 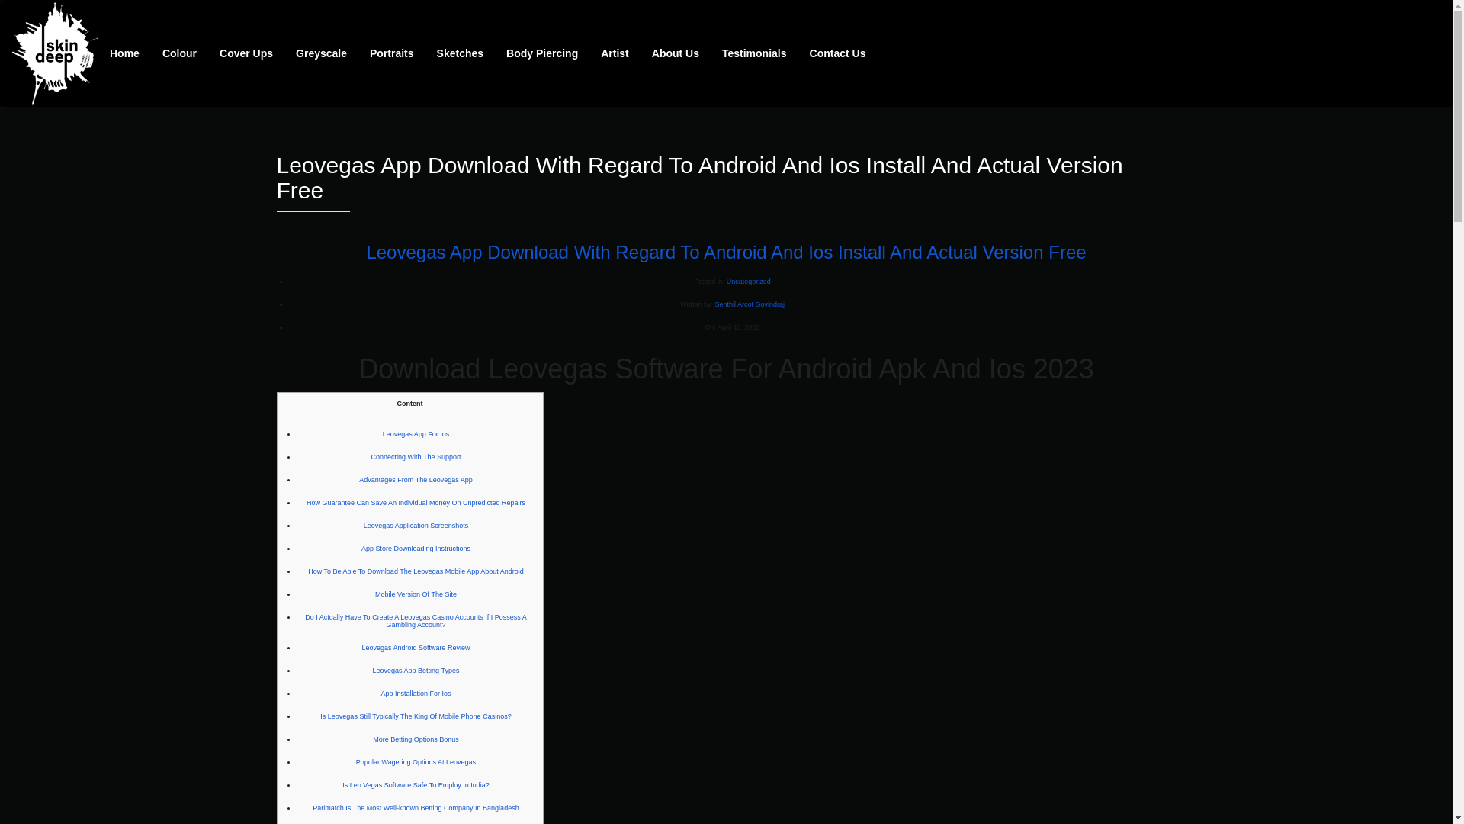 What do you see at coordinates (416, 594) in the screenshot?
I see `Mobile Version Of The Site` at bounding box center [416, 594].